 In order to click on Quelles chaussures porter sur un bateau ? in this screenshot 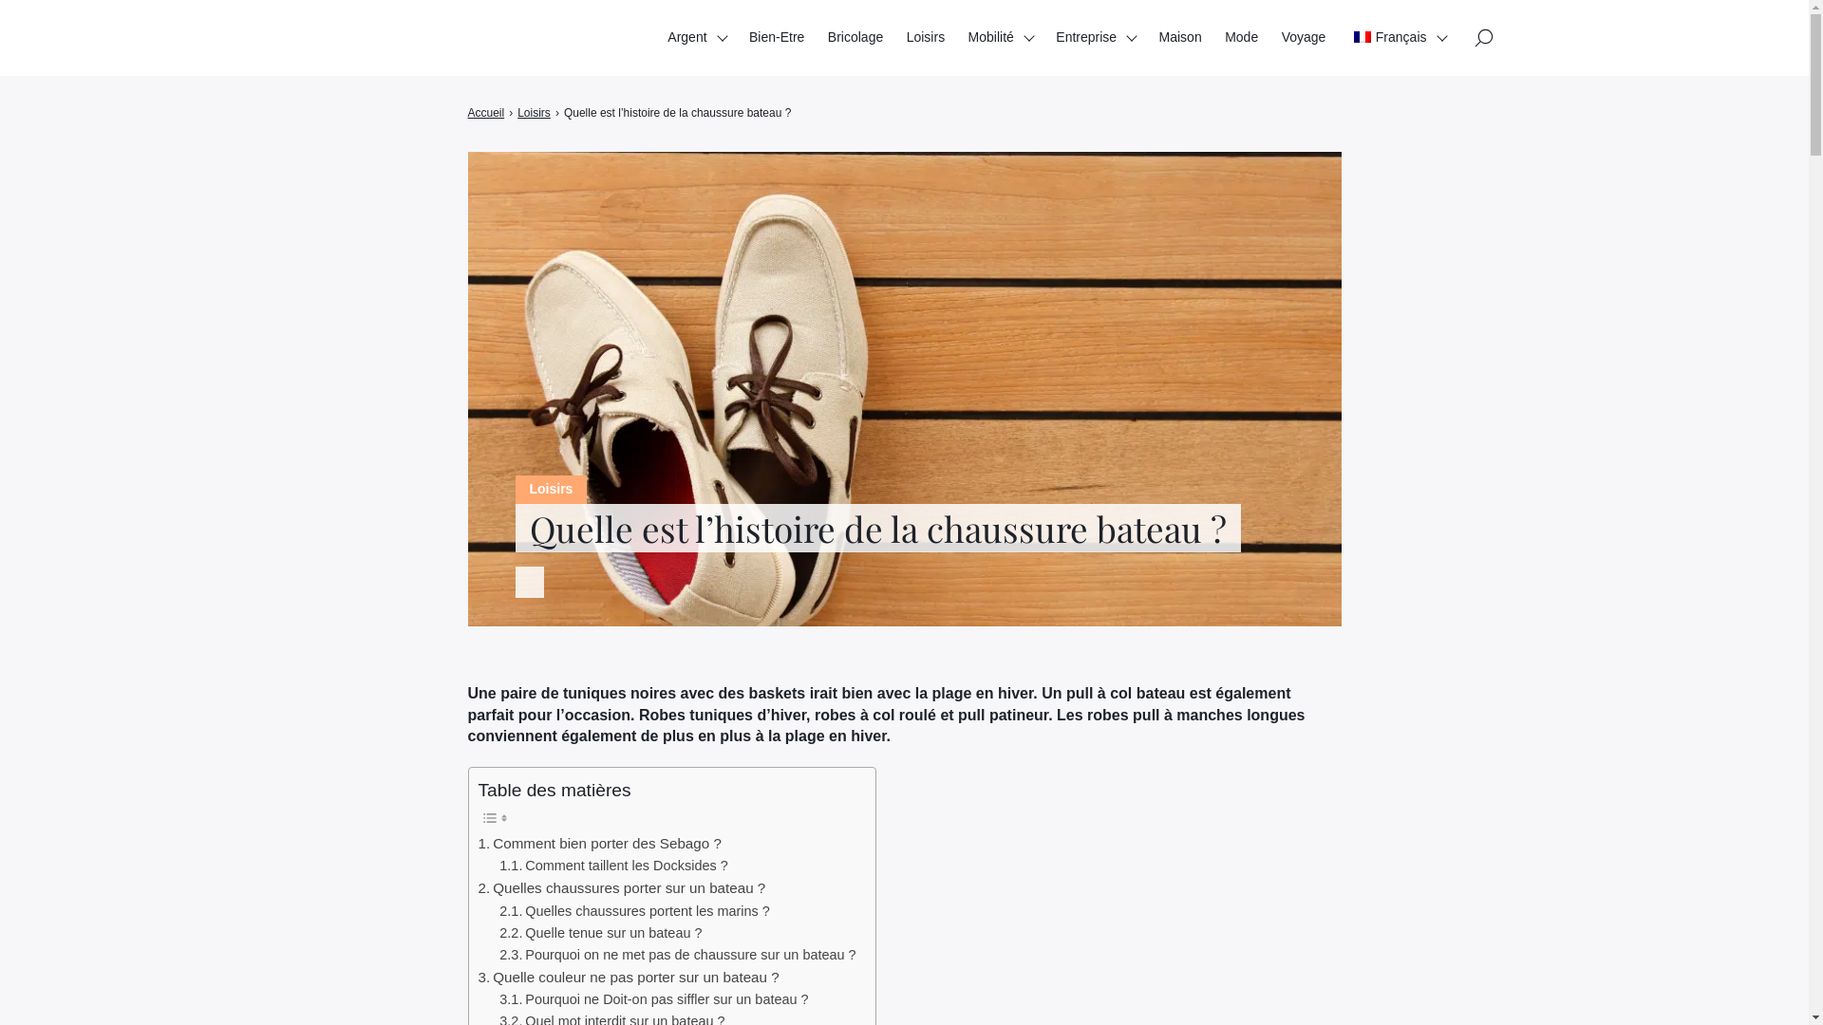, I will do `click(623, 888)`.